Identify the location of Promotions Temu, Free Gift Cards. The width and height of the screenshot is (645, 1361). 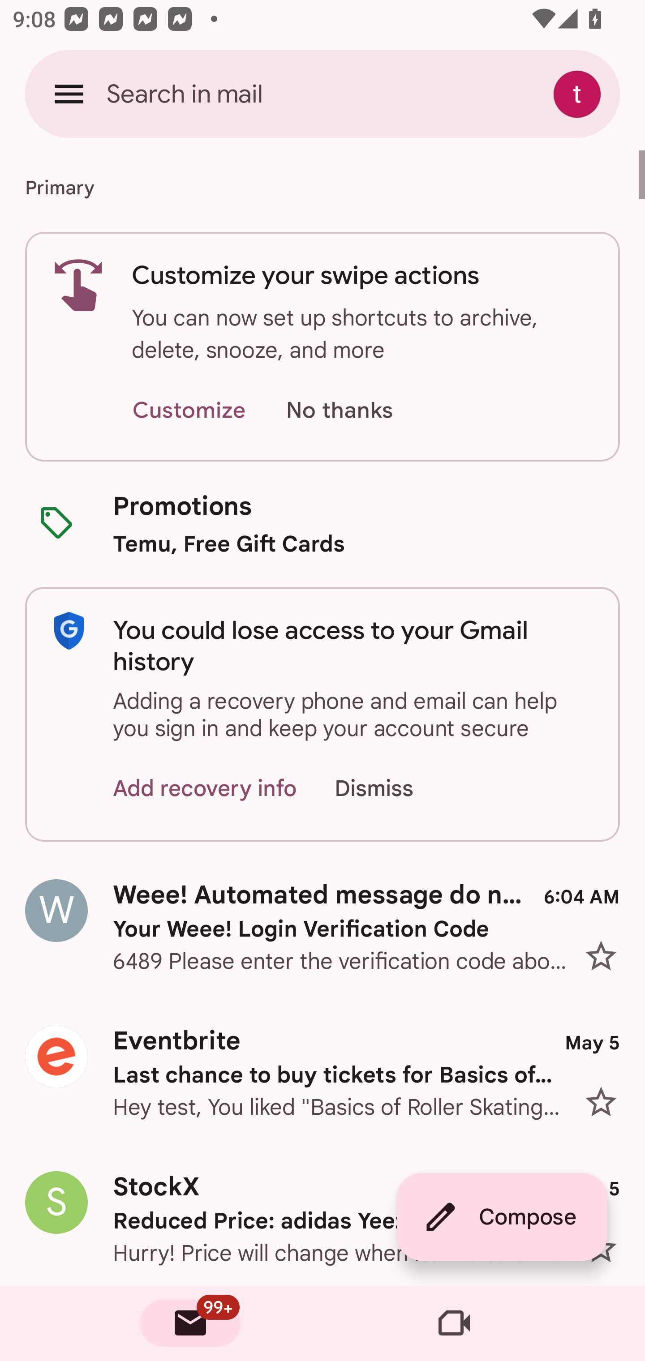
(322, 524).